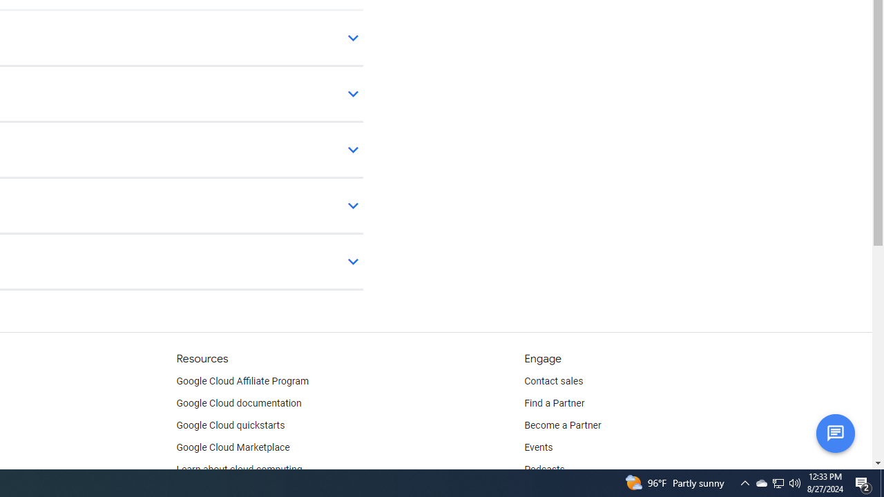  I want to click on Google Cloud Affiliate Program, so click(242, 381).